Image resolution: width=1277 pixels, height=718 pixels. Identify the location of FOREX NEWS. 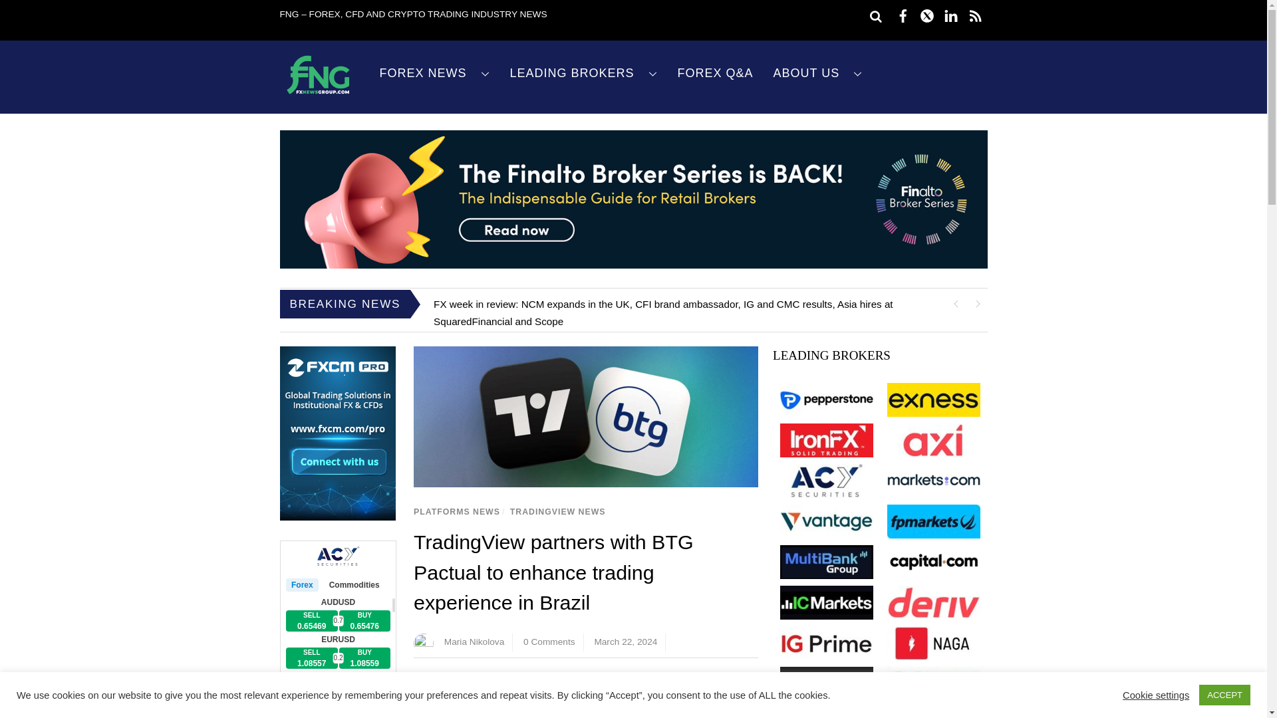
(435, 73).